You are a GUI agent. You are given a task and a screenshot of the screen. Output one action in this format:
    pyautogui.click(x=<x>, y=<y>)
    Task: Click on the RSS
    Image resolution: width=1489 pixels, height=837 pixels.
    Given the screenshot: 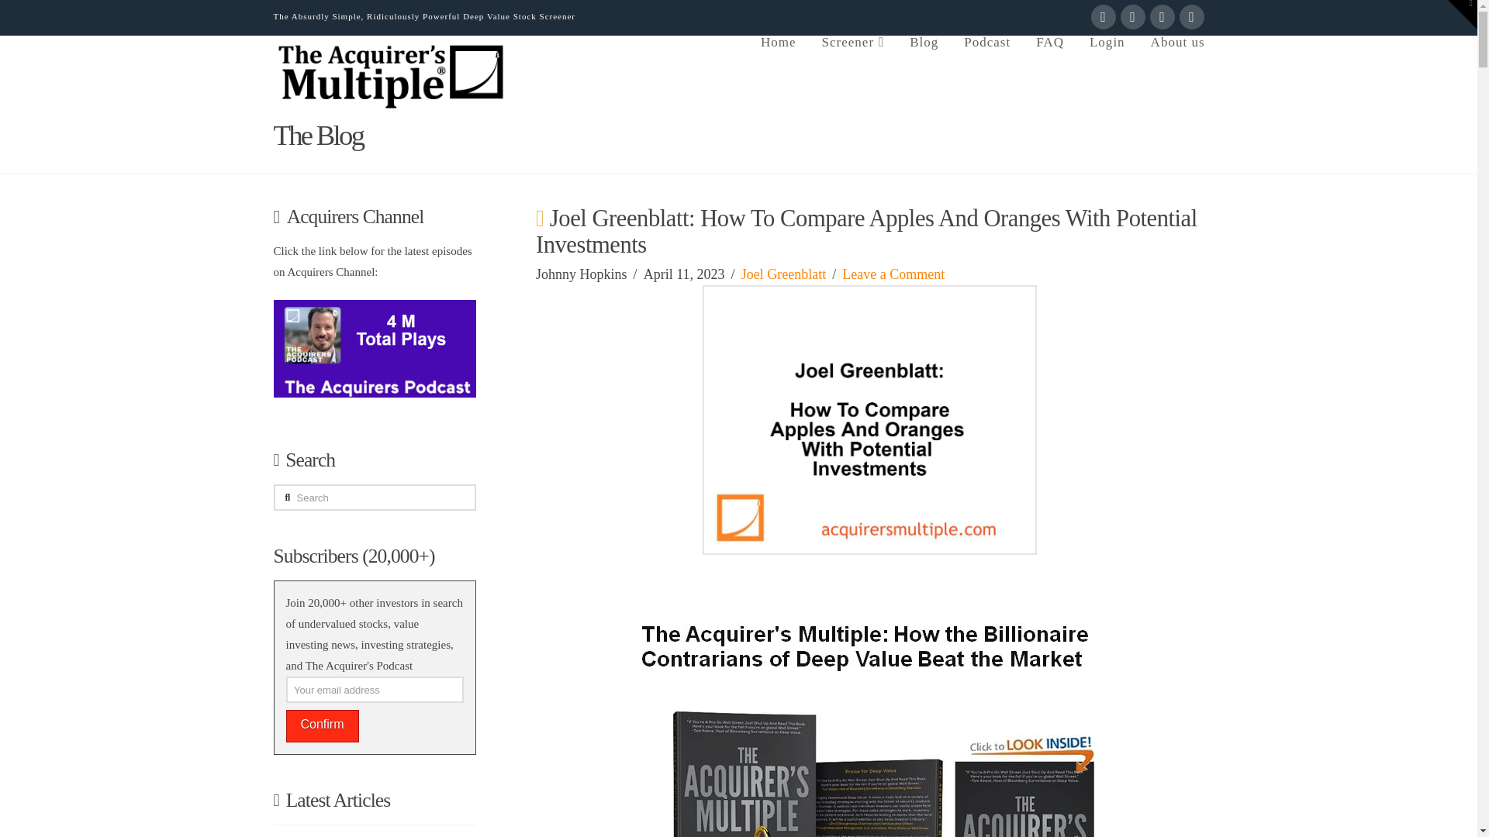 What is the action you would take?
    pyautogui.click(x=1191, y=17)
    